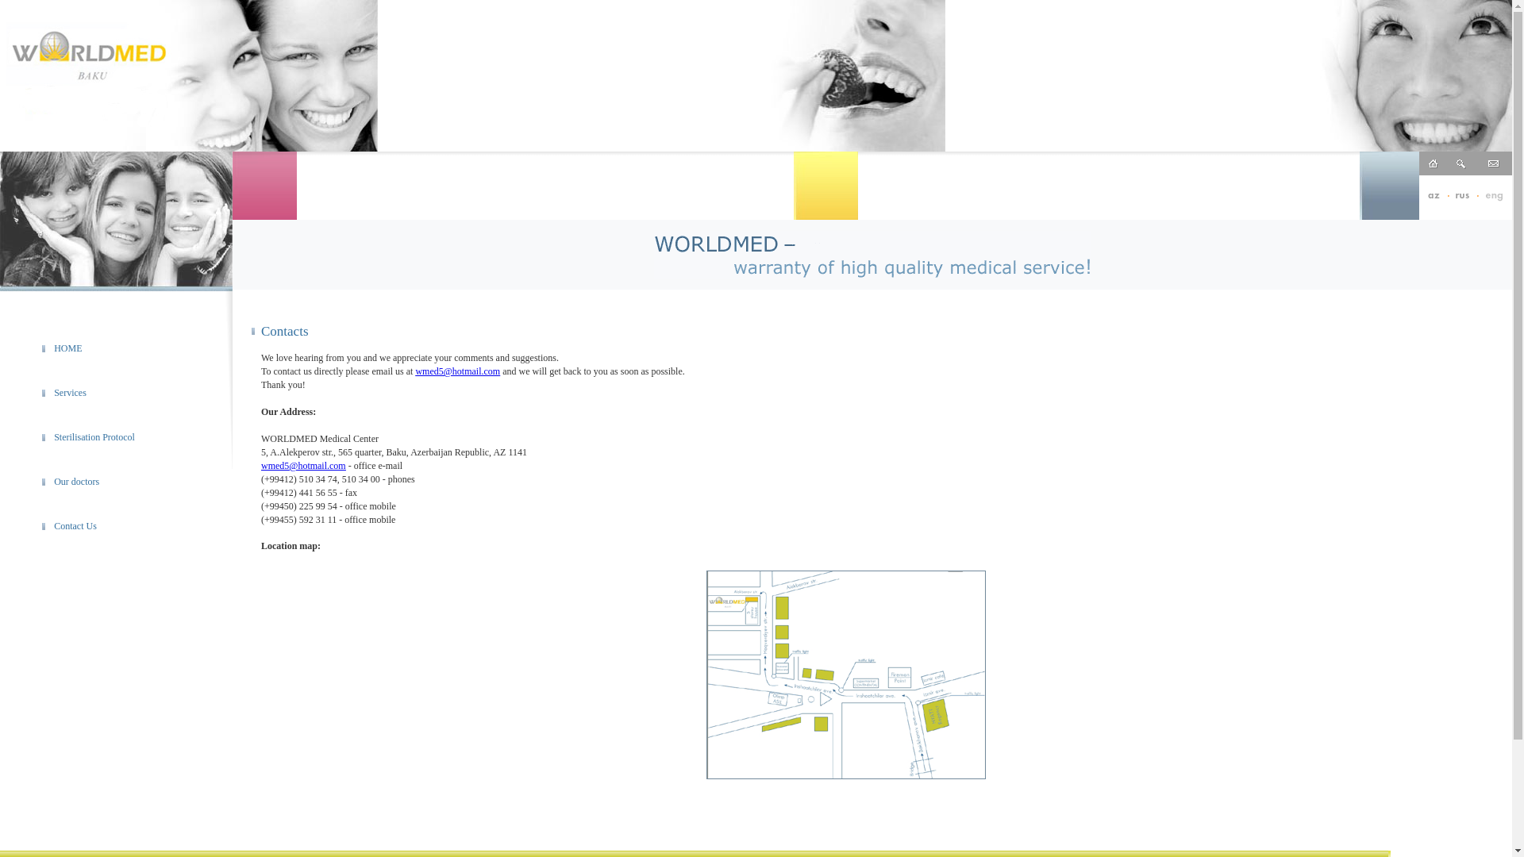 The width and height of the screenshot is (1524, 857). I want to click on wmed5@hotmail.com, so click(457, 371).